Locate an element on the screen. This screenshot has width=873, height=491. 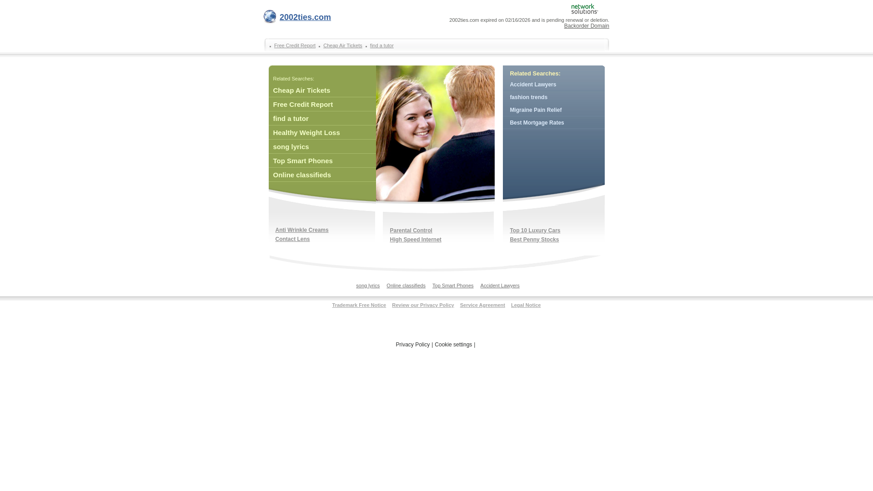
Free Credit Report is located at coordinates (322, 105).